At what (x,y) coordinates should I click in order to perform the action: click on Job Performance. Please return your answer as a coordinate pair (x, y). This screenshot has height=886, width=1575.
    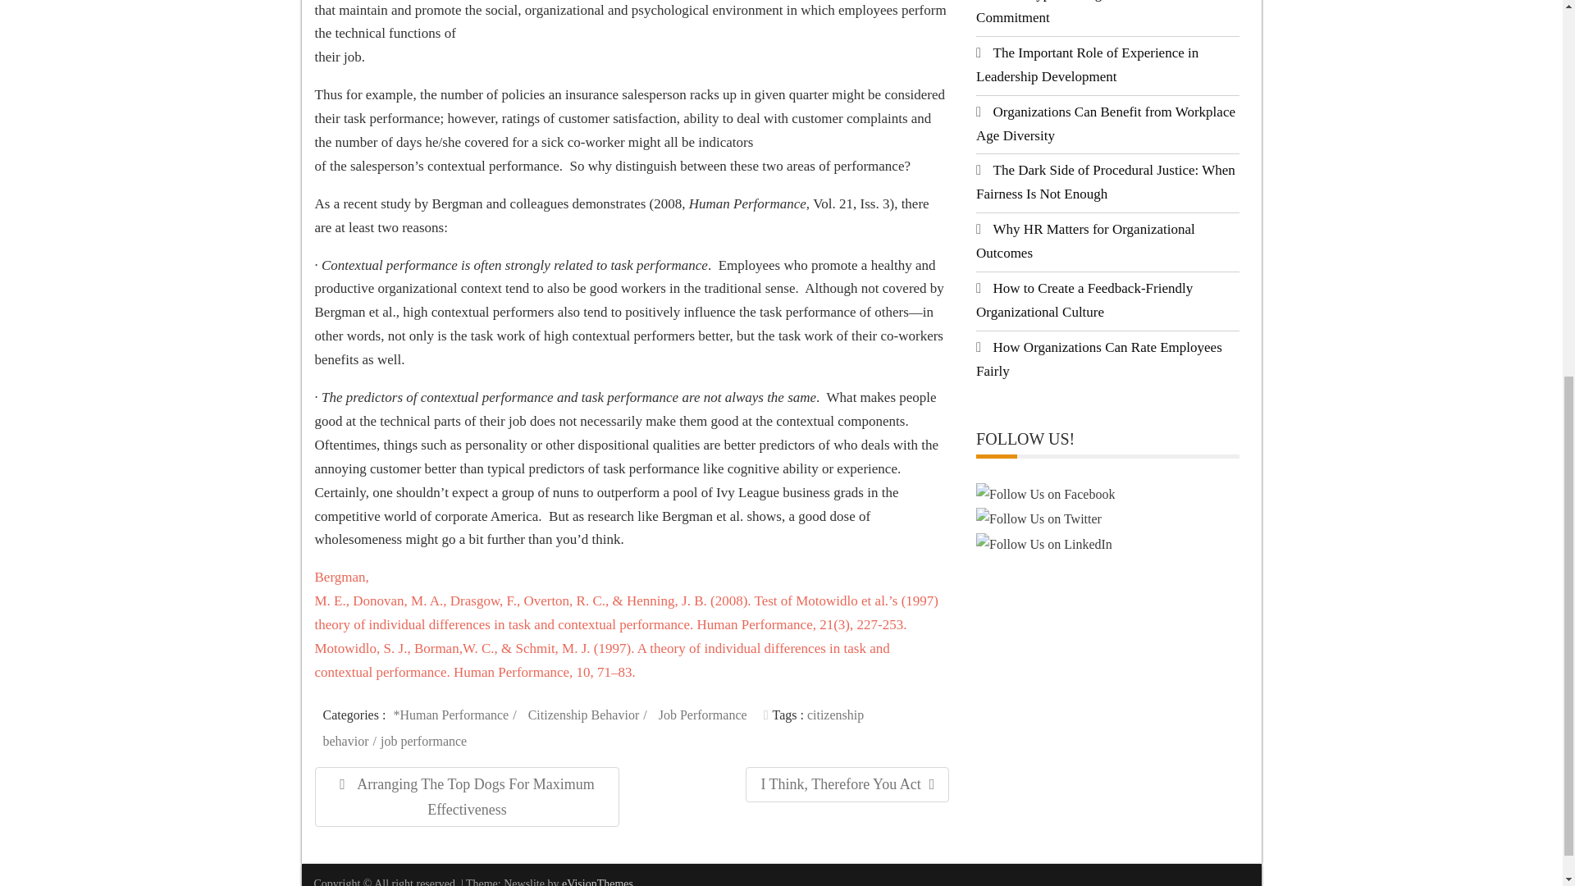
    Looking at the image, I should click on (1106, 123).